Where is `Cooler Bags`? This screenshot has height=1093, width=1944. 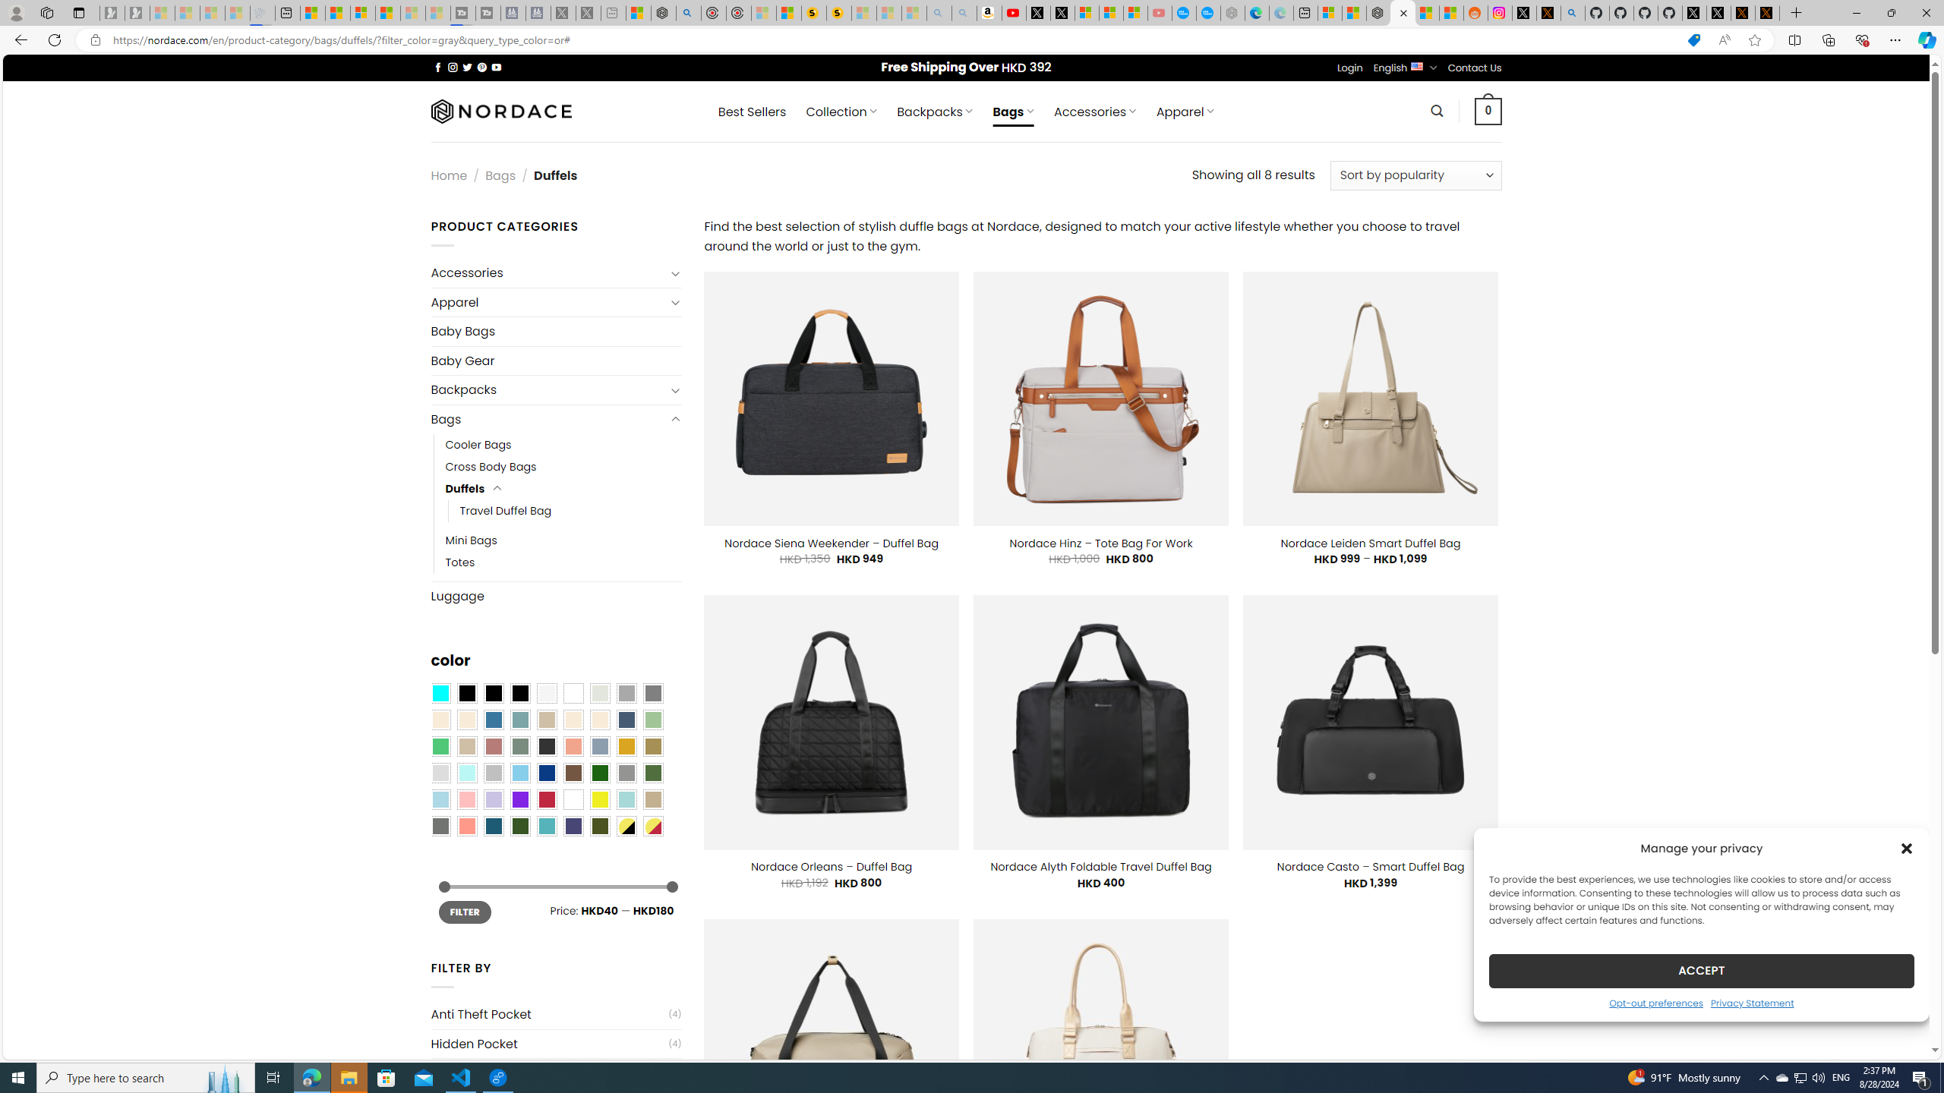 Cooler Bags is located at coordinates (563, 445).